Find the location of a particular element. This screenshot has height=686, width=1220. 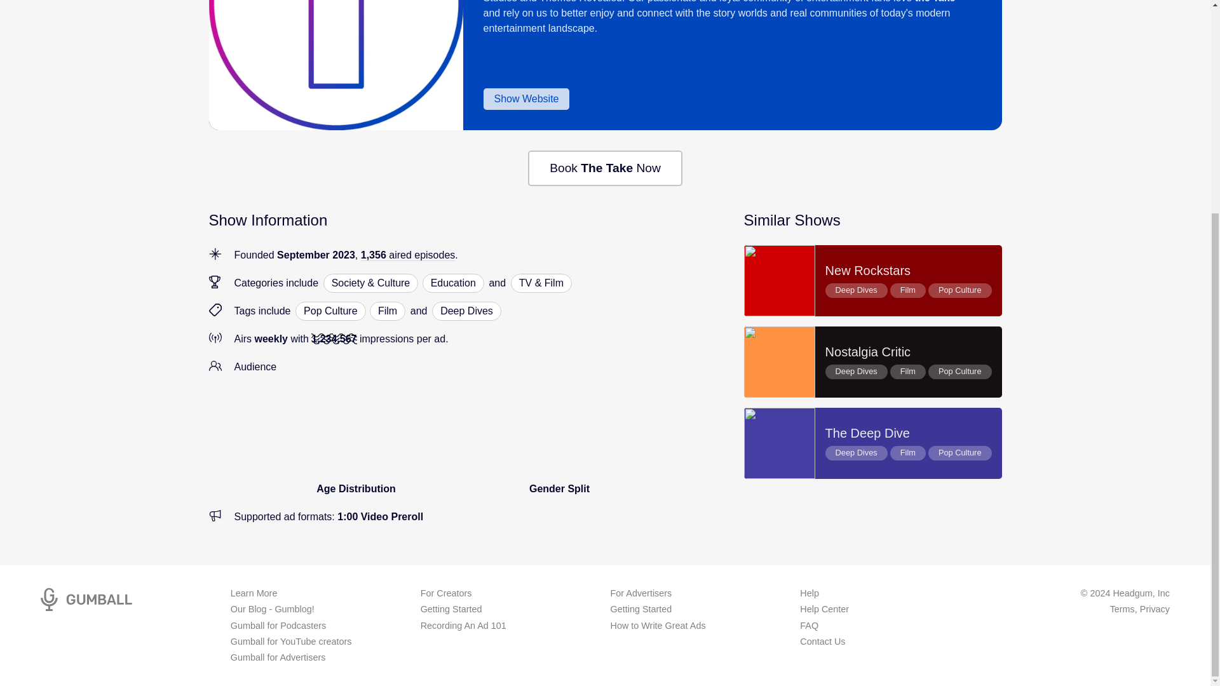

Recording An Ad 101 is located at coordinates (278, 626).